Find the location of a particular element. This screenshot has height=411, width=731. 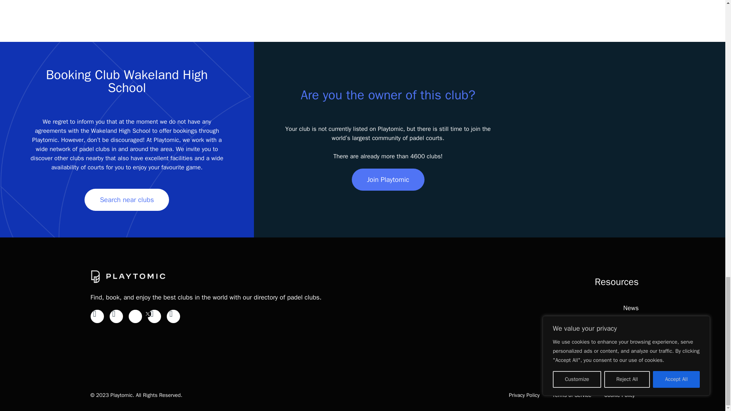

Search near clubs is located at coordinates (126, 199).